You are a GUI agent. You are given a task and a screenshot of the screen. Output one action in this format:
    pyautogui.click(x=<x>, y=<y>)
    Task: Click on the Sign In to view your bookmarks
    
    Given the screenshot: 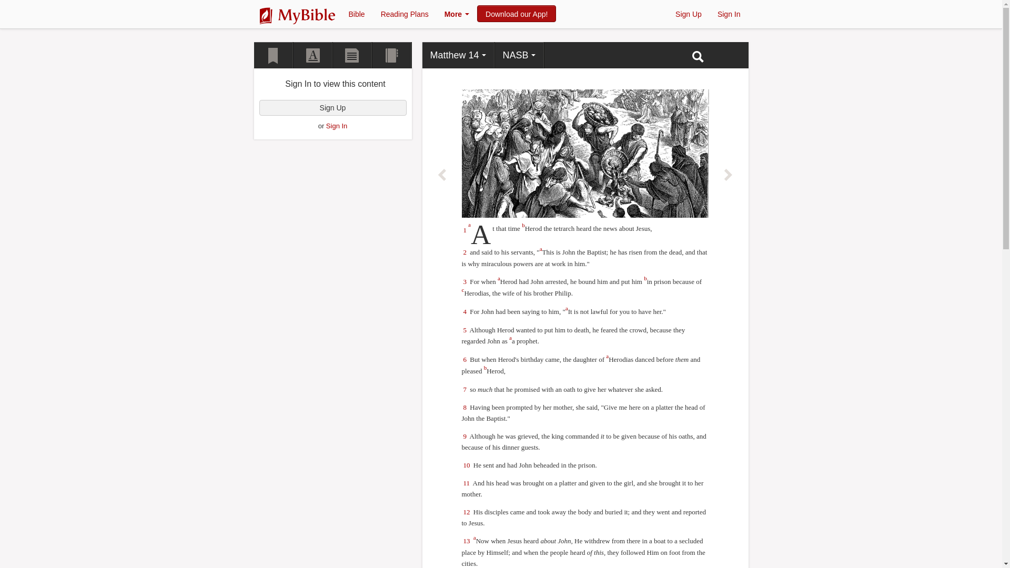 What is the action you would take?
    pyautogui.click(x=272, y=55)
    